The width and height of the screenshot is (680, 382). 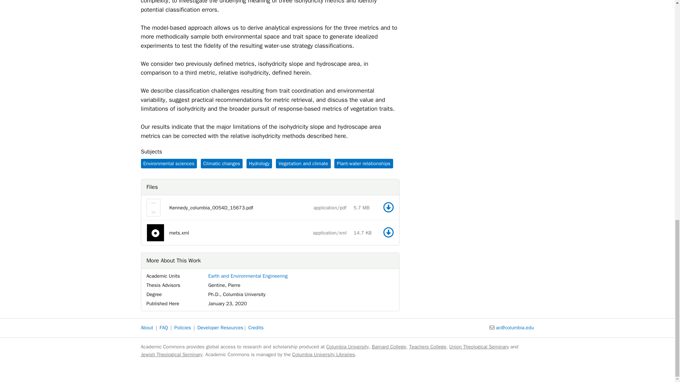 What do you see at coordinates (220, 328) in the screenshot?
I see `Hydrology` at bounding box center [220, 328].